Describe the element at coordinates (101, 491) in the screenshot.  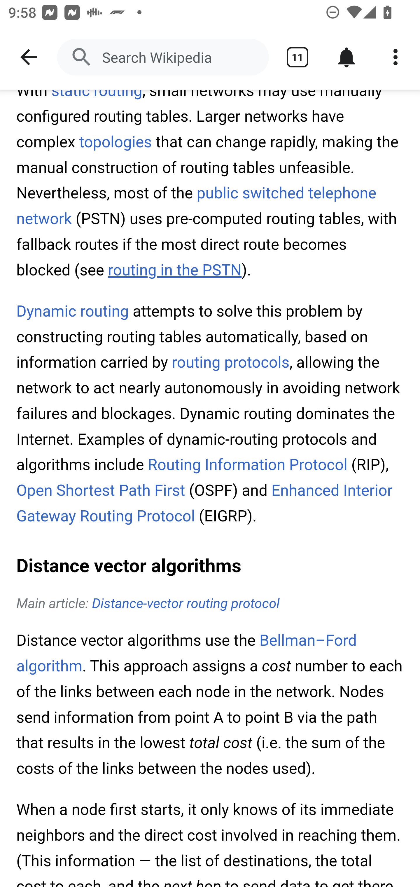
I see `Open Shortest Path First` at that location.